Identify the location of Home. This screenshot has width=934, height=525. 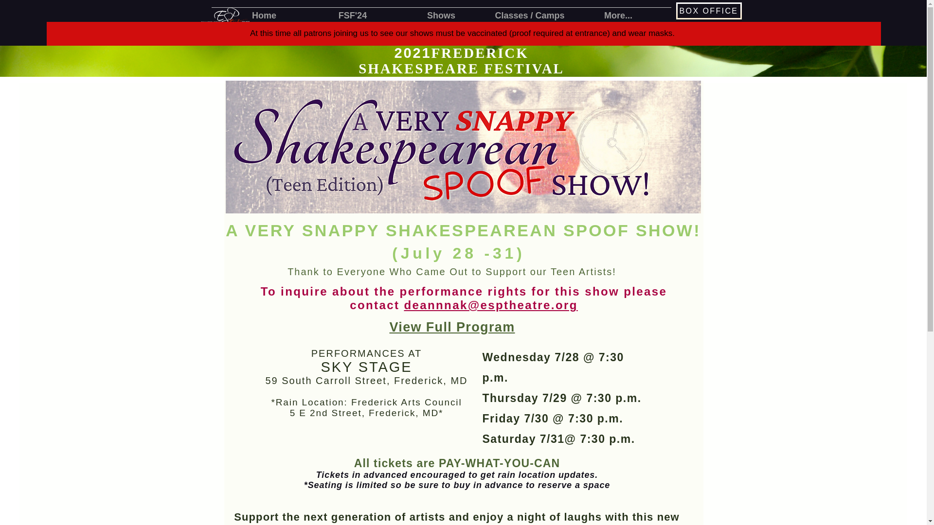
(264, 16).